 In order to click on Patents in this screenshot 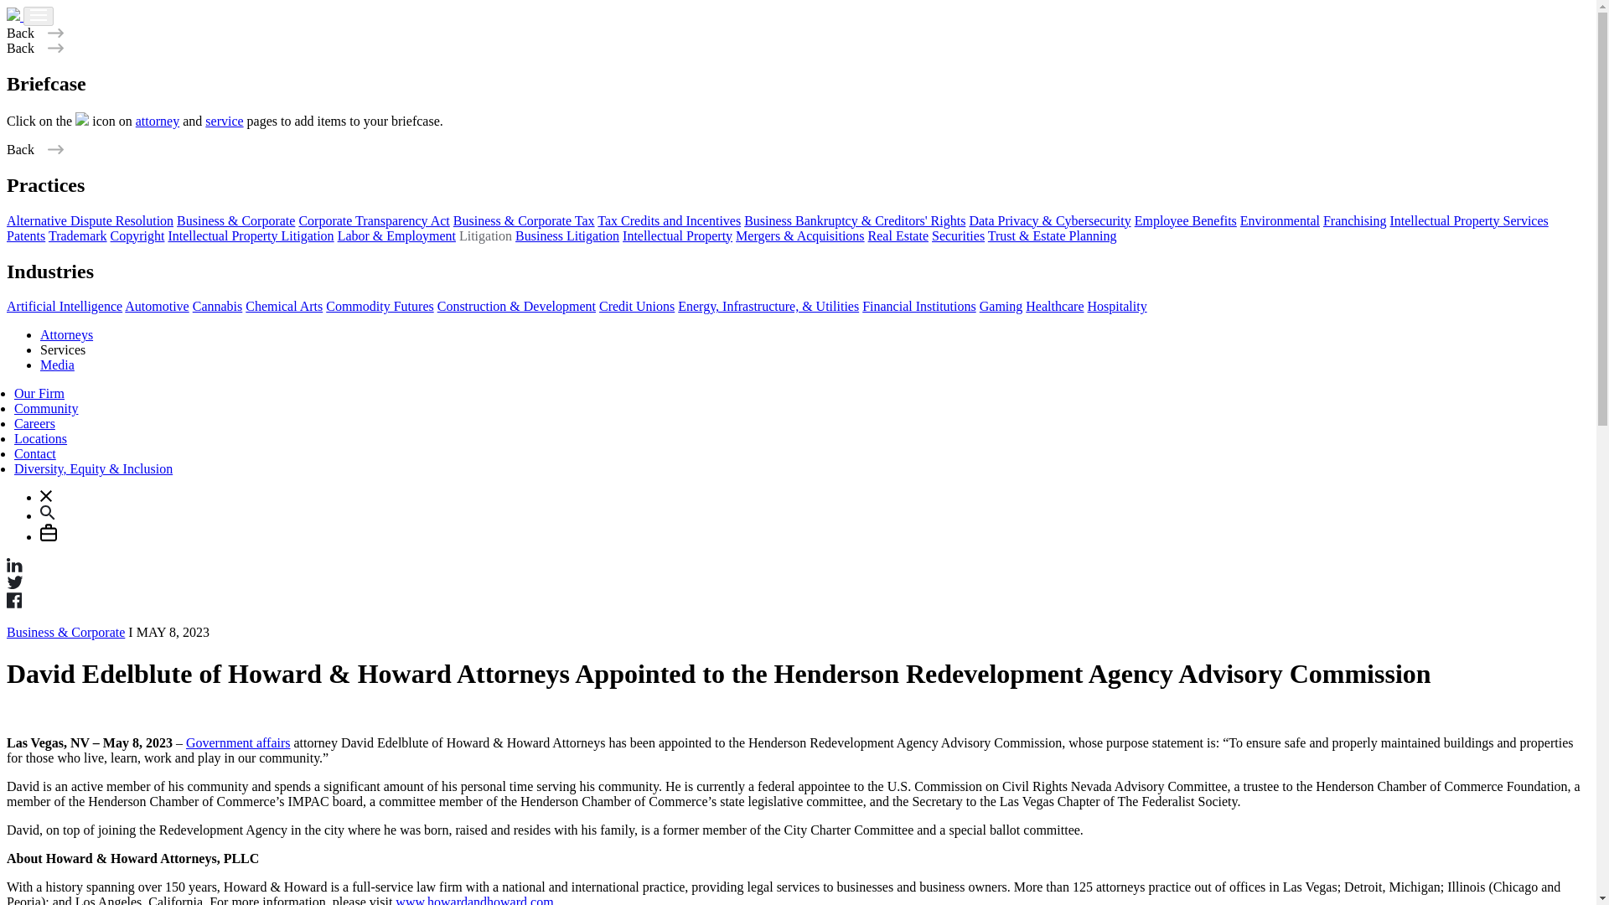, I will do `click(25, 236)`.